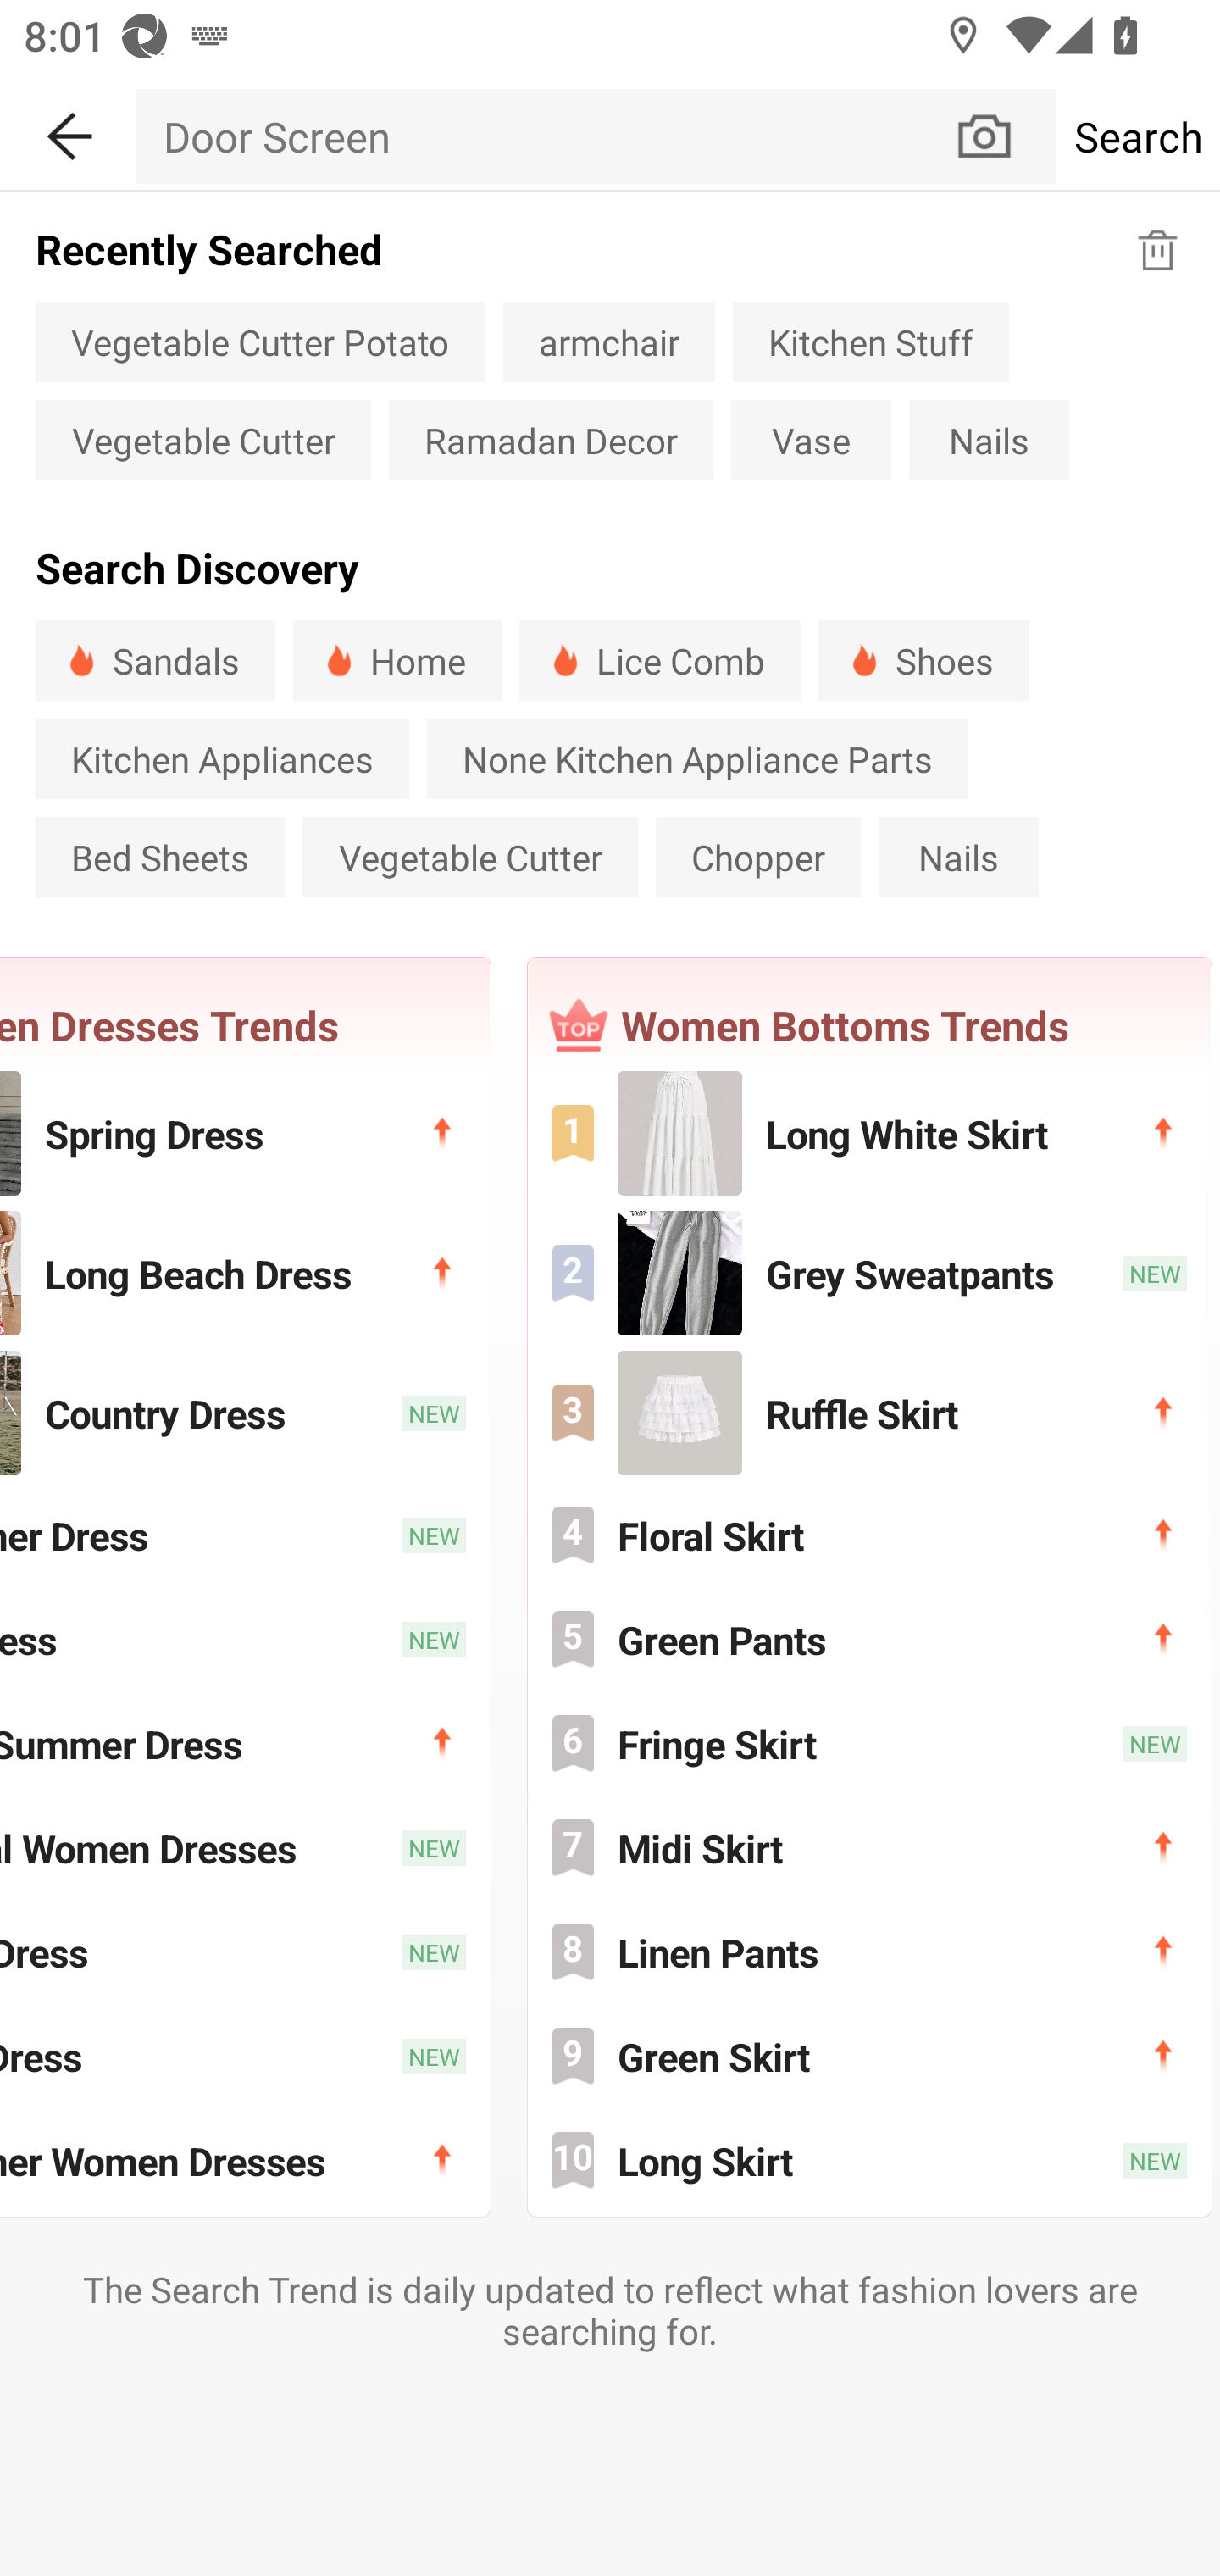 This screenshot has width=1220, height=2576. Describe the element at coordinates (988, 441) in the screenshot. I see `Nails` at that location.